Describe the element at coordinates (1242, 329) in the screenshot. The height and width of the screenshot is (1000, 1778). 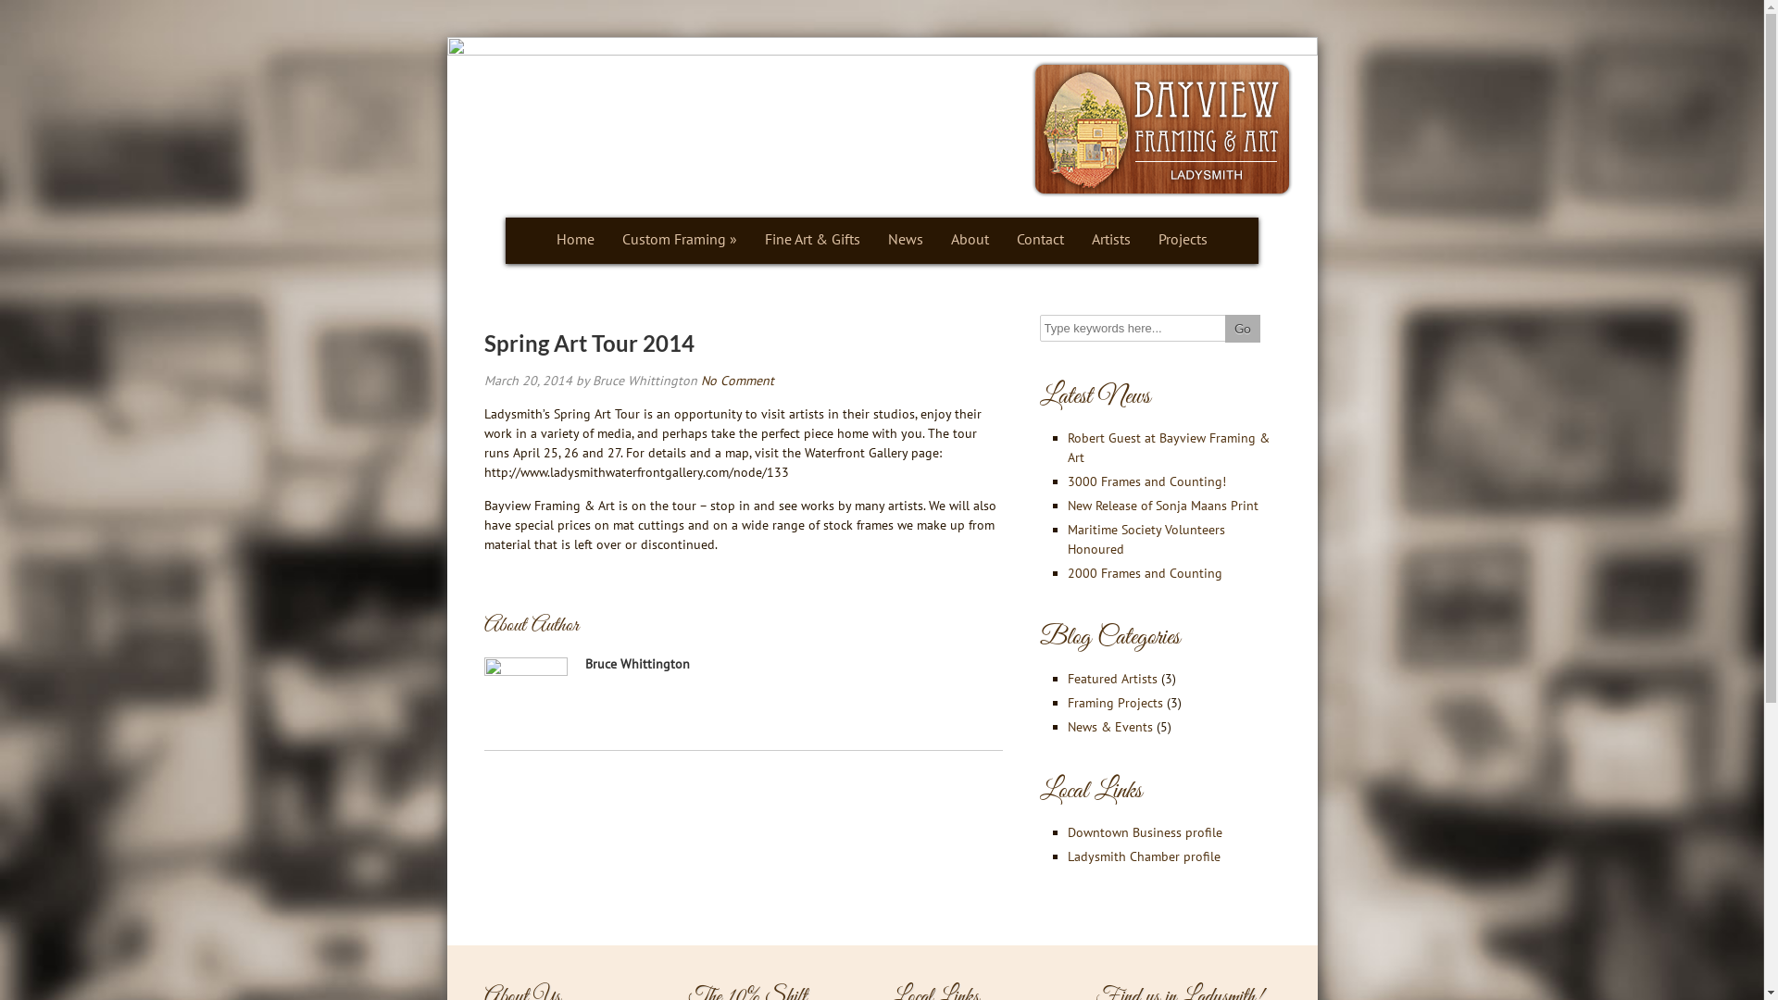
I see `Go` at that location.